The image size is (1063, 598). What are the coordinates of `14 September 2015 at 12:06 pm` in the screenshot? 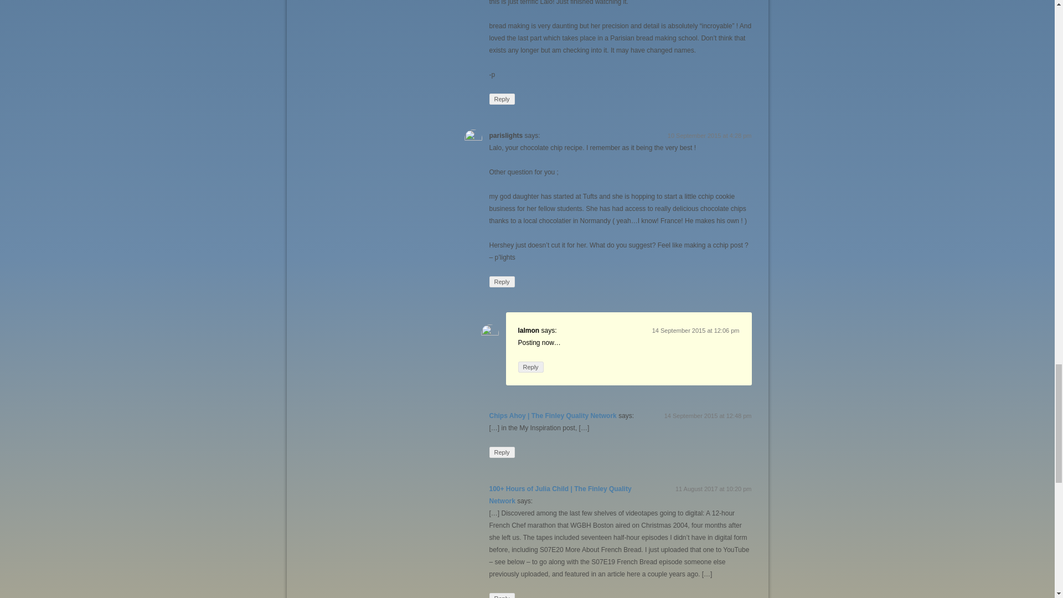 It's located at (696, 330).